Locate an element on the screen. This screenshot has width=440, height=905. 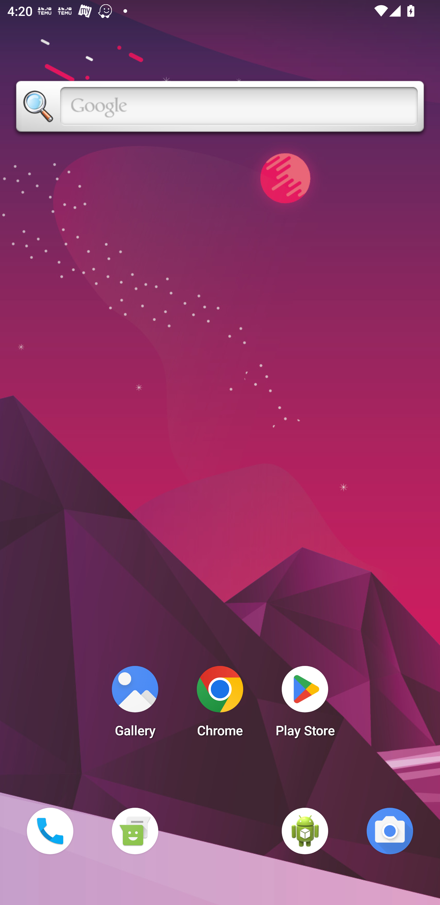
Phone is located at coordinates (50, 831).